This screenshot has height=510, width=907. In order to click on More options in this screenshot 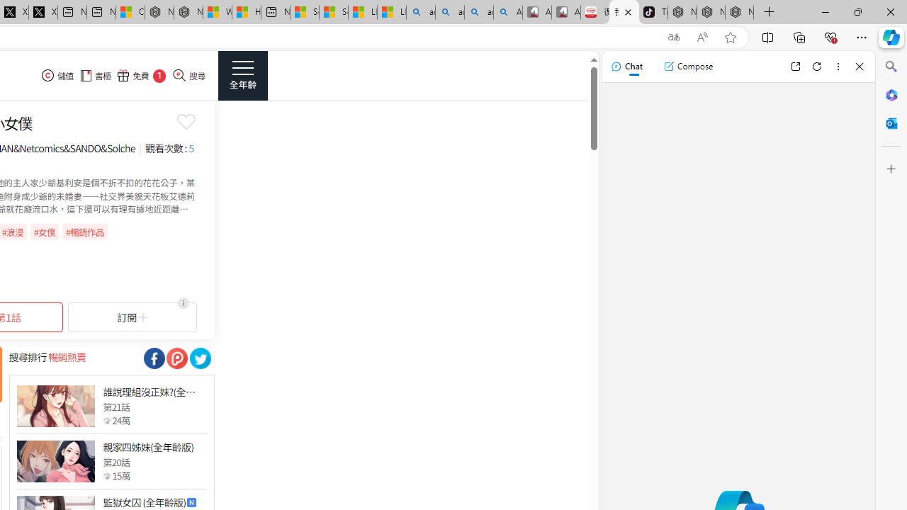, I will do `click(838, 67)`.